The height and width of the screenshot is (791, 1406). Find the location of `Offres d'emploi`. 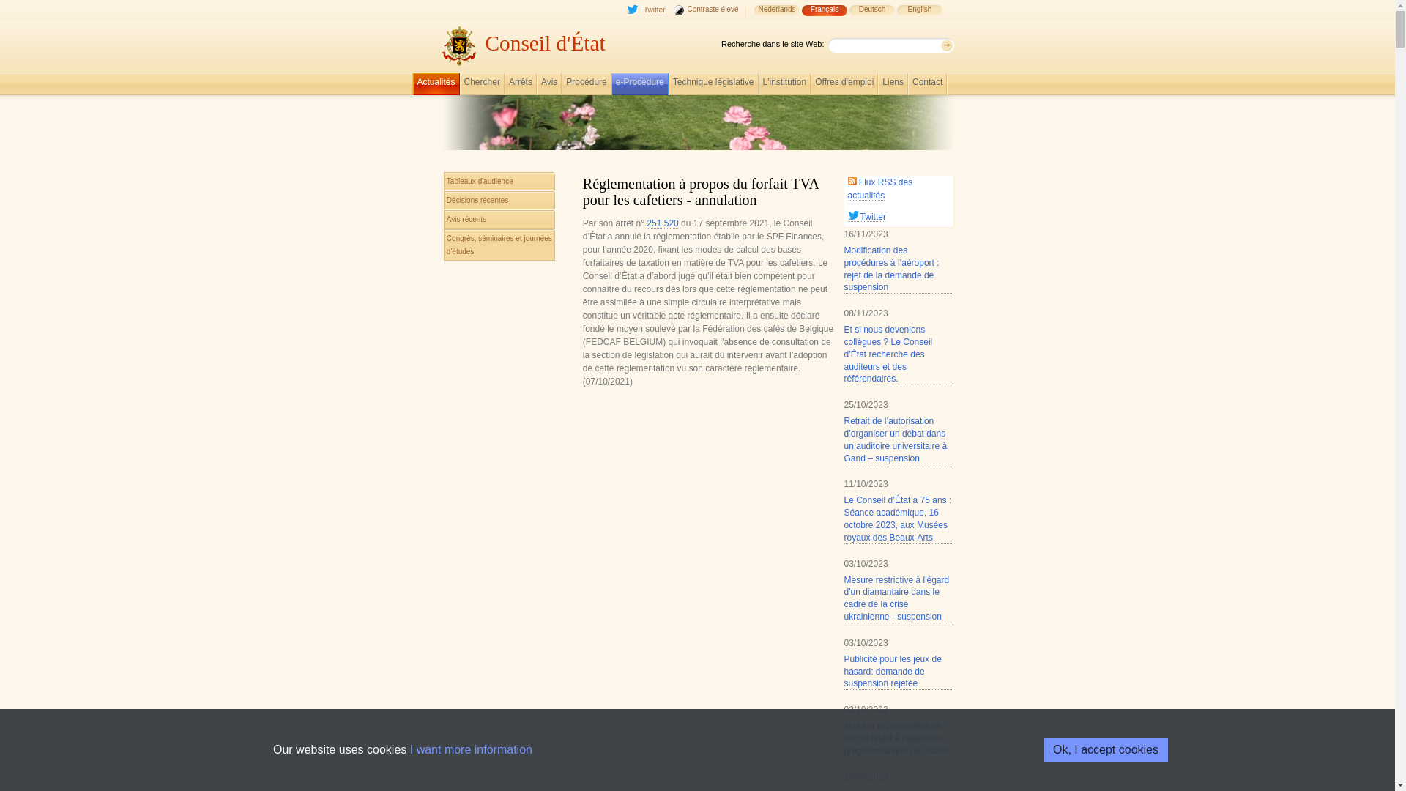

Offres d'emploi is located at coordinates (844, 86).